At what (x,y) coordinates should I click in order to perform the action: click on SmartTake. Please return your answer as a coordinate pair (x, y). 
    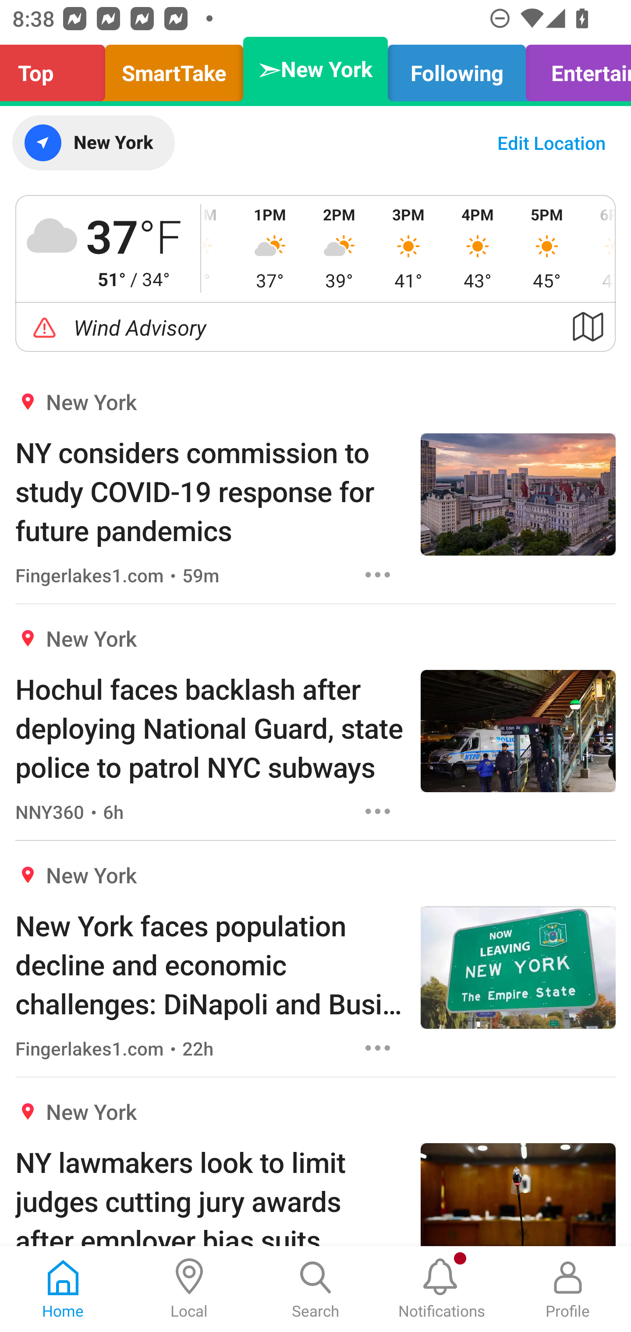
    Looking at the image, I should click on (174, 69).